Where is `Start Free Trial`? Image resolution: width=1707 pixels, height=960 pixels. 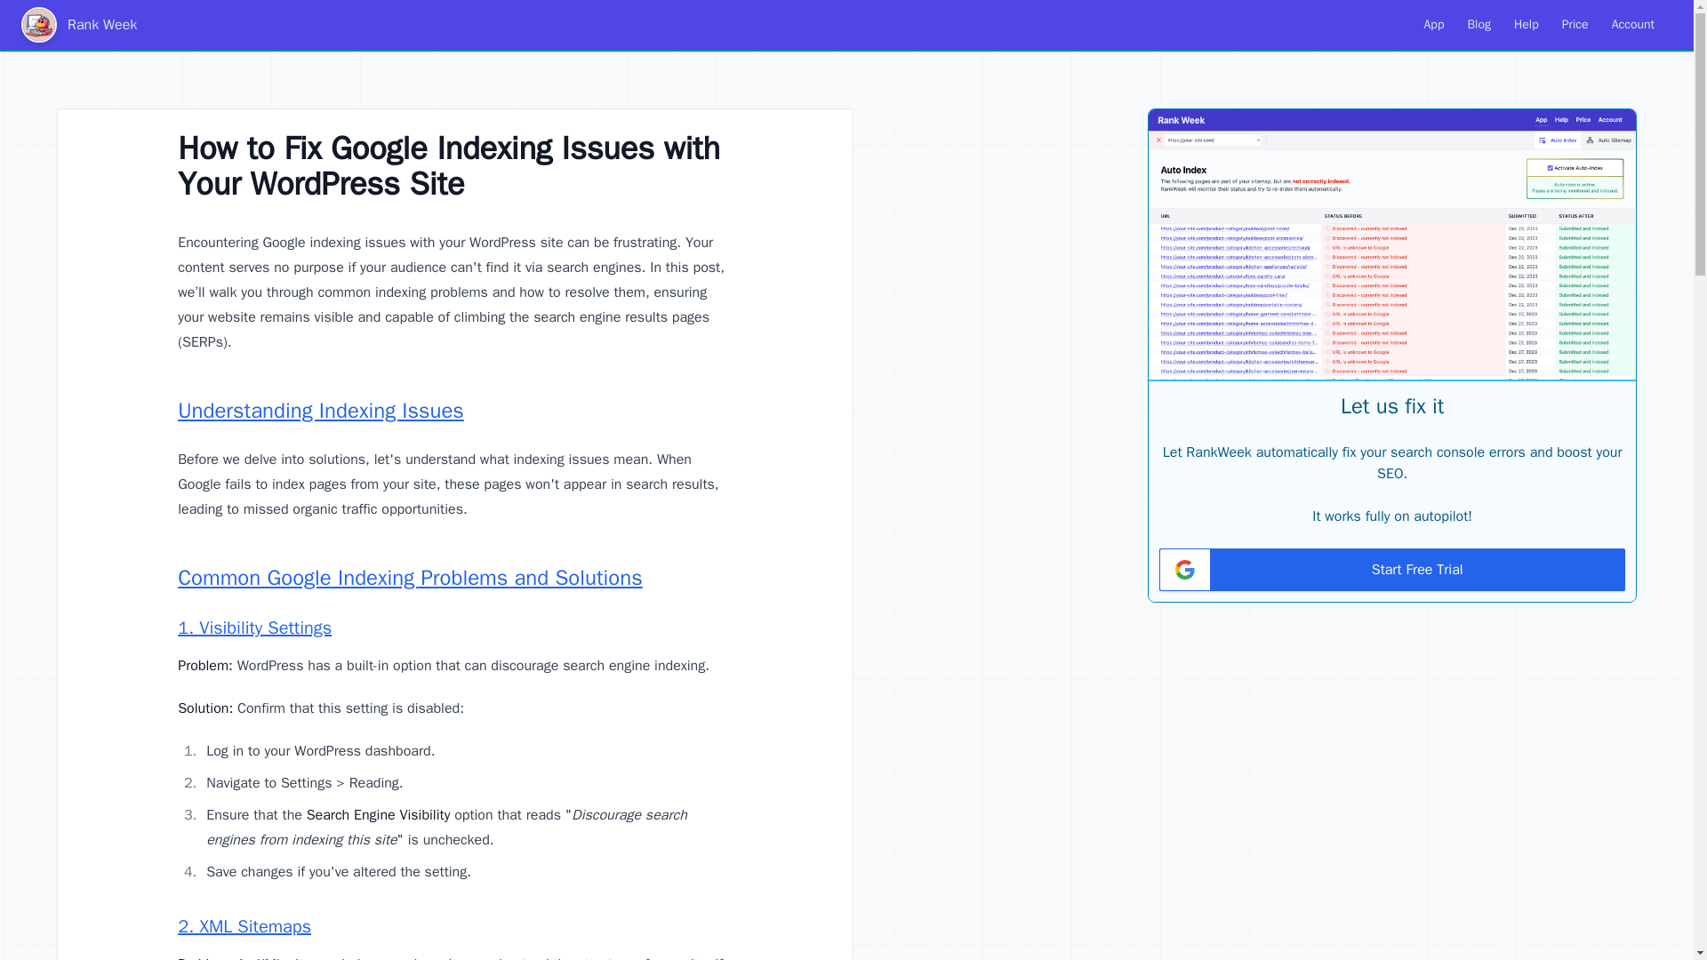
Start Free Trial is located at coordinates (1391, 569).